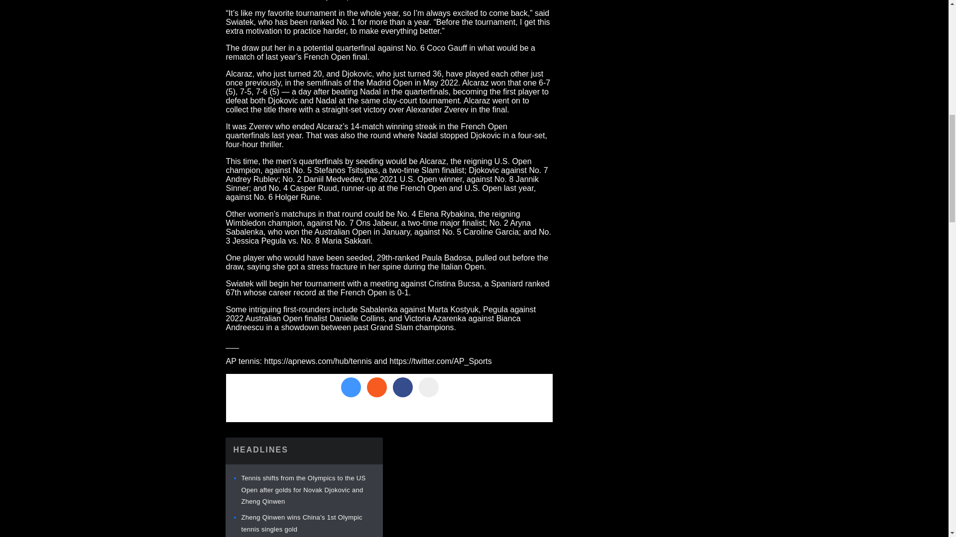 The width and height of the screenshot is (956, 537). What do you see at coordinates (350, 387) in the screenshot?
I see `Twitter` at bounding box center [350, 387].